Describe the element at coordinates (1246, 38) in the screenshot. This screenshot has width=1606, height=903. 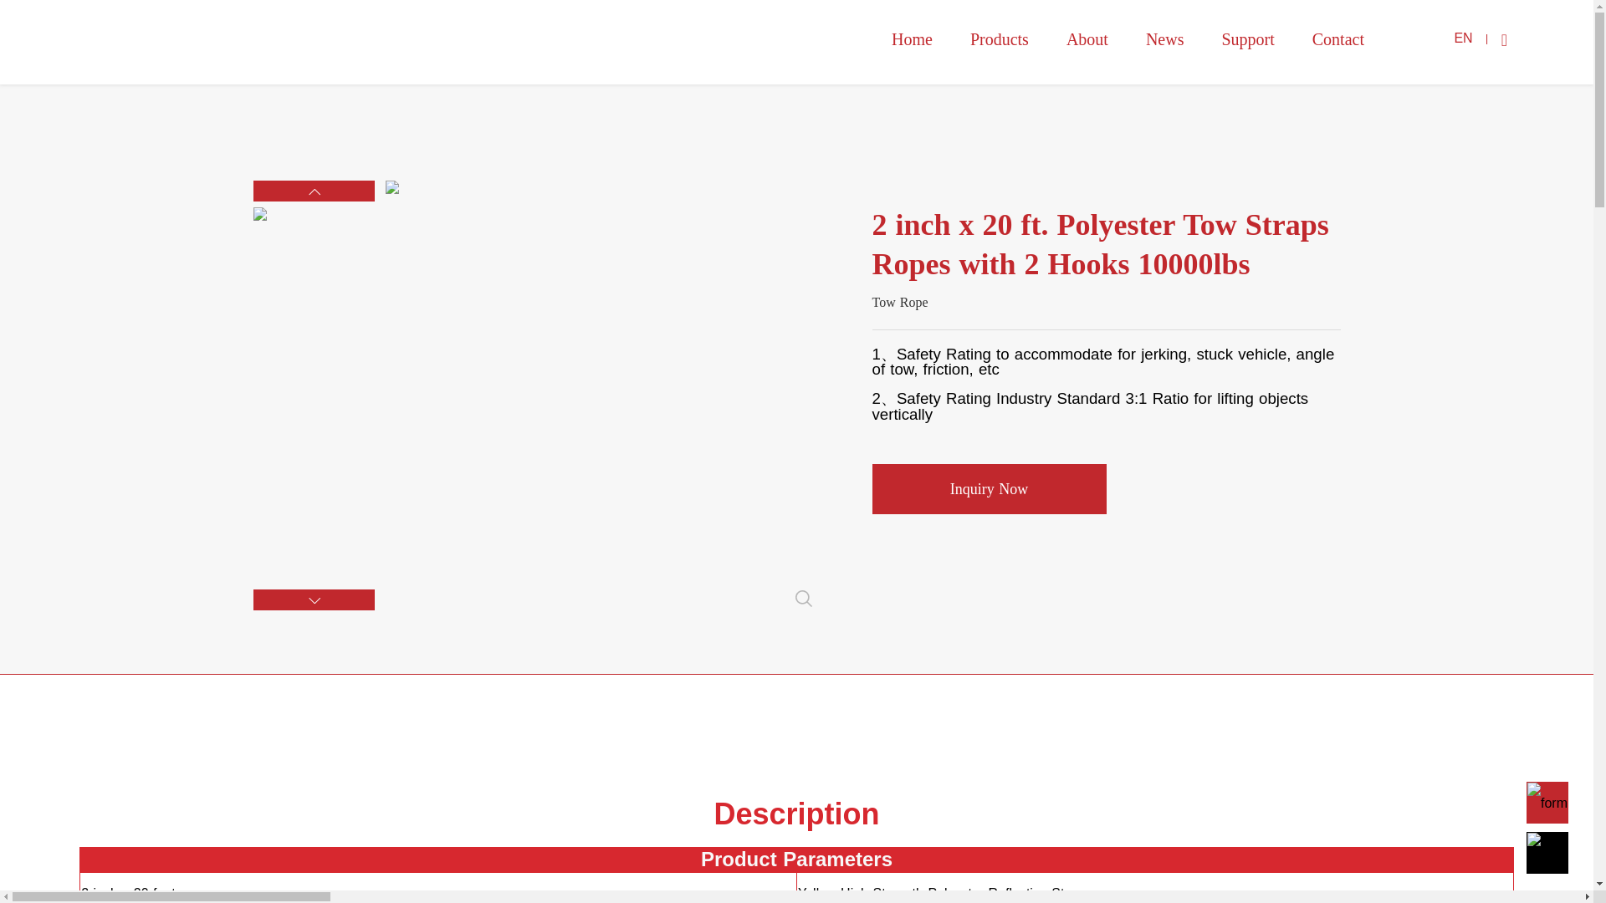
I see `Support` at that location.